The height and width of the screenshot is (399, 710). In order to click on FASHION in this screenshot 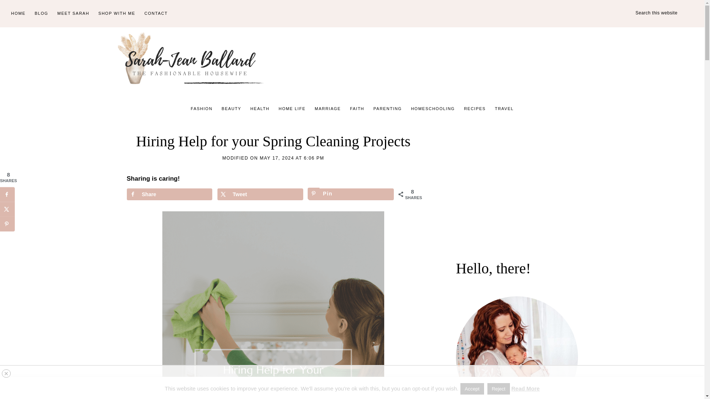, I will do `click(202, 109)`.